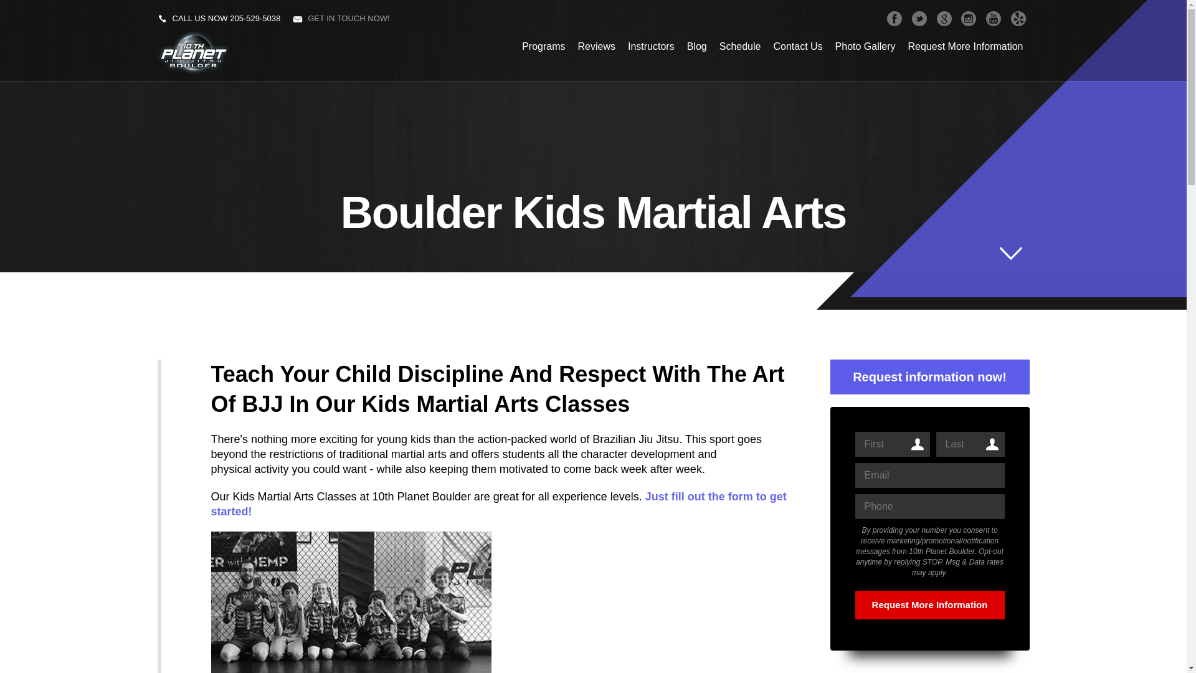 The width and height of the screenshot is (1196, 673). I want to click on GOOGLEPLUS, so click(944, 19).